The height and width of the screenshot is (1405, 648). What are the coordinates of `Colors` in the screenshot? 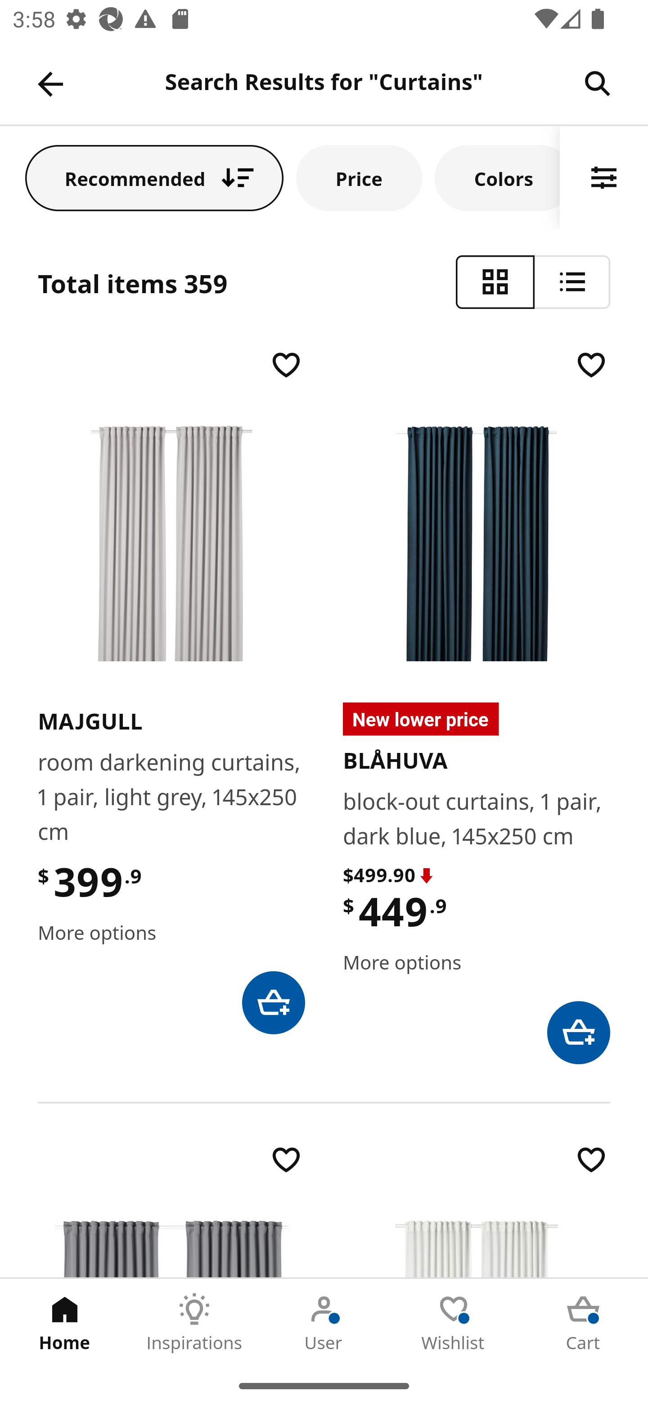 It's located at (497, 177).